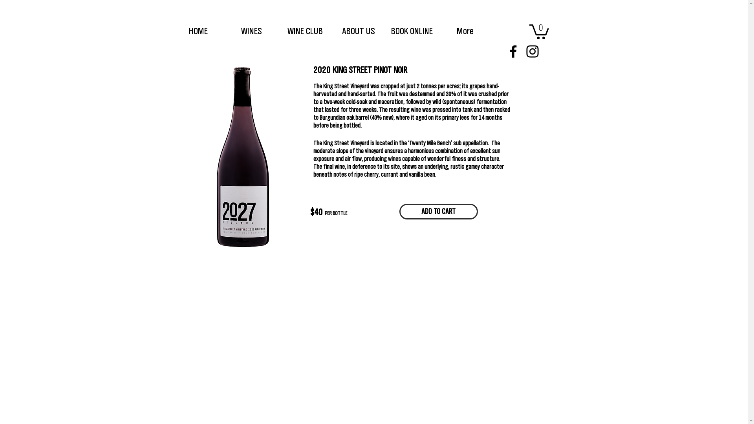 Image resolution: width=754 pixels, height=424 pixels. I want to click on ABOUT US, so click(358, 31).